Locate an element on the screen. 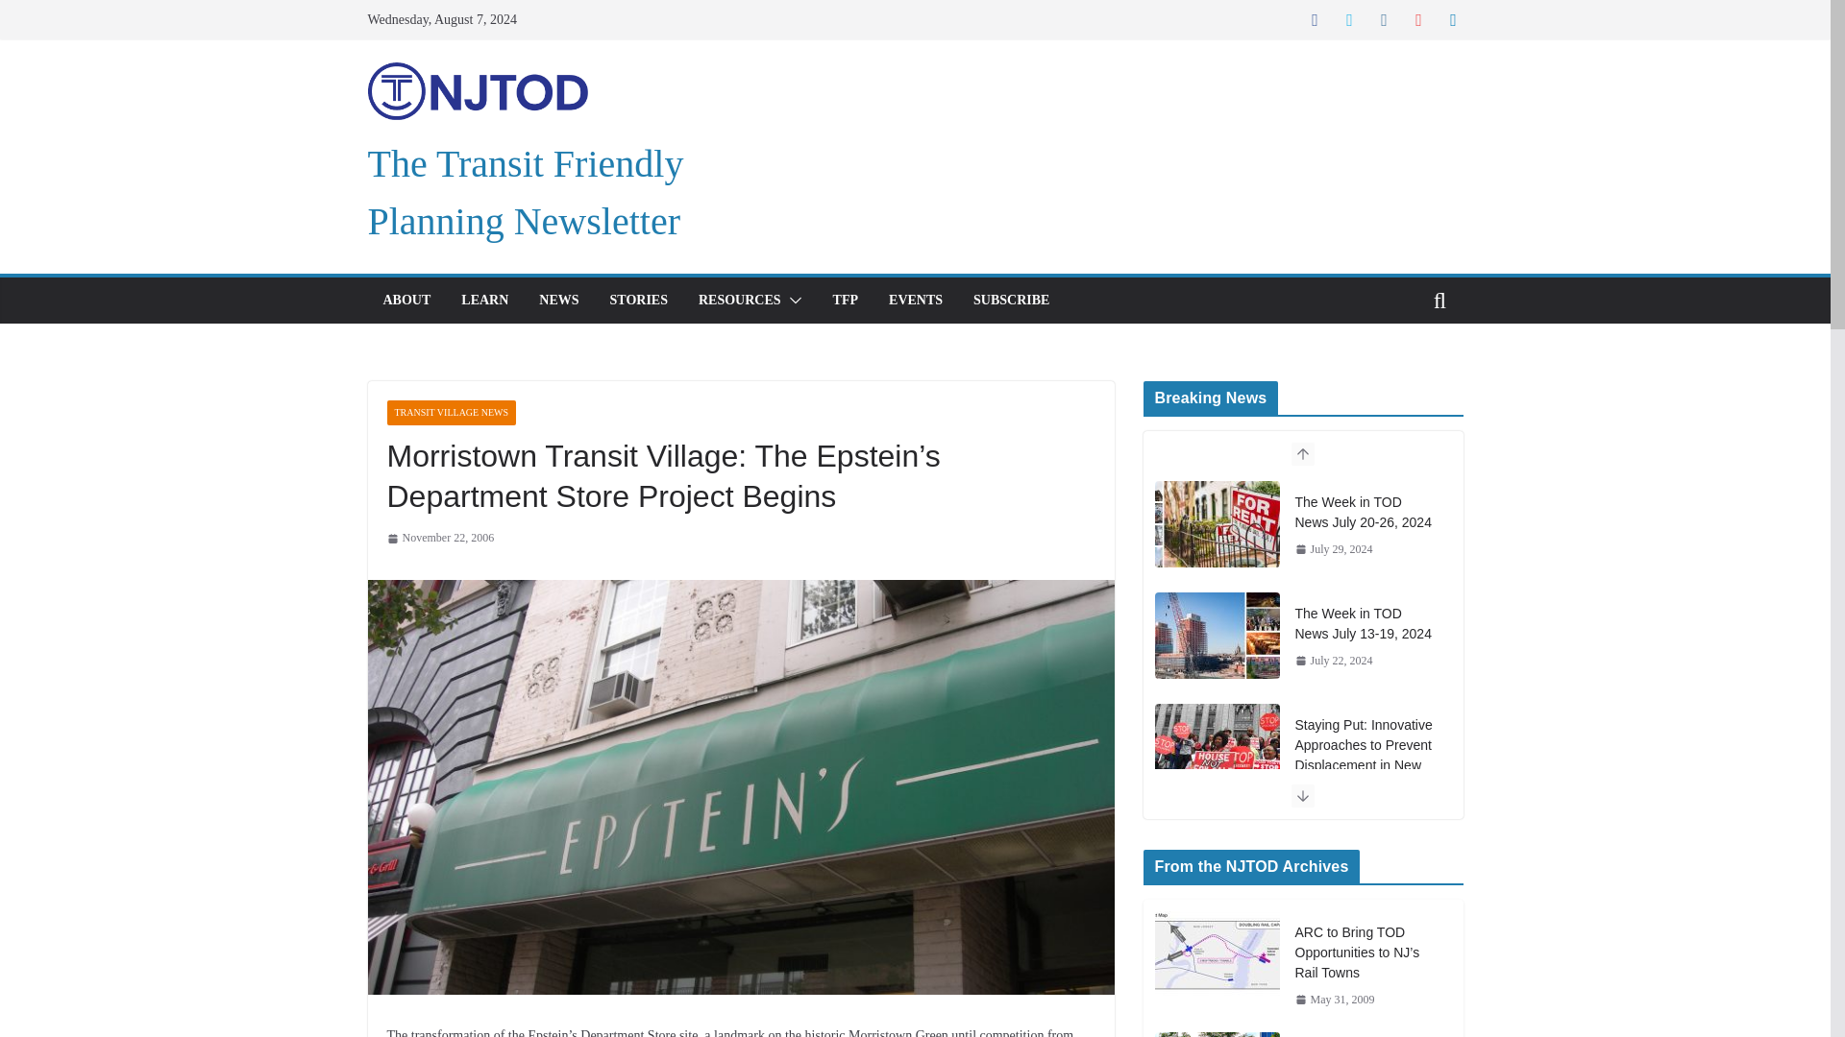 This screenshot has height=1037, width=1845. STORIES is located at coordinates (639, 301).